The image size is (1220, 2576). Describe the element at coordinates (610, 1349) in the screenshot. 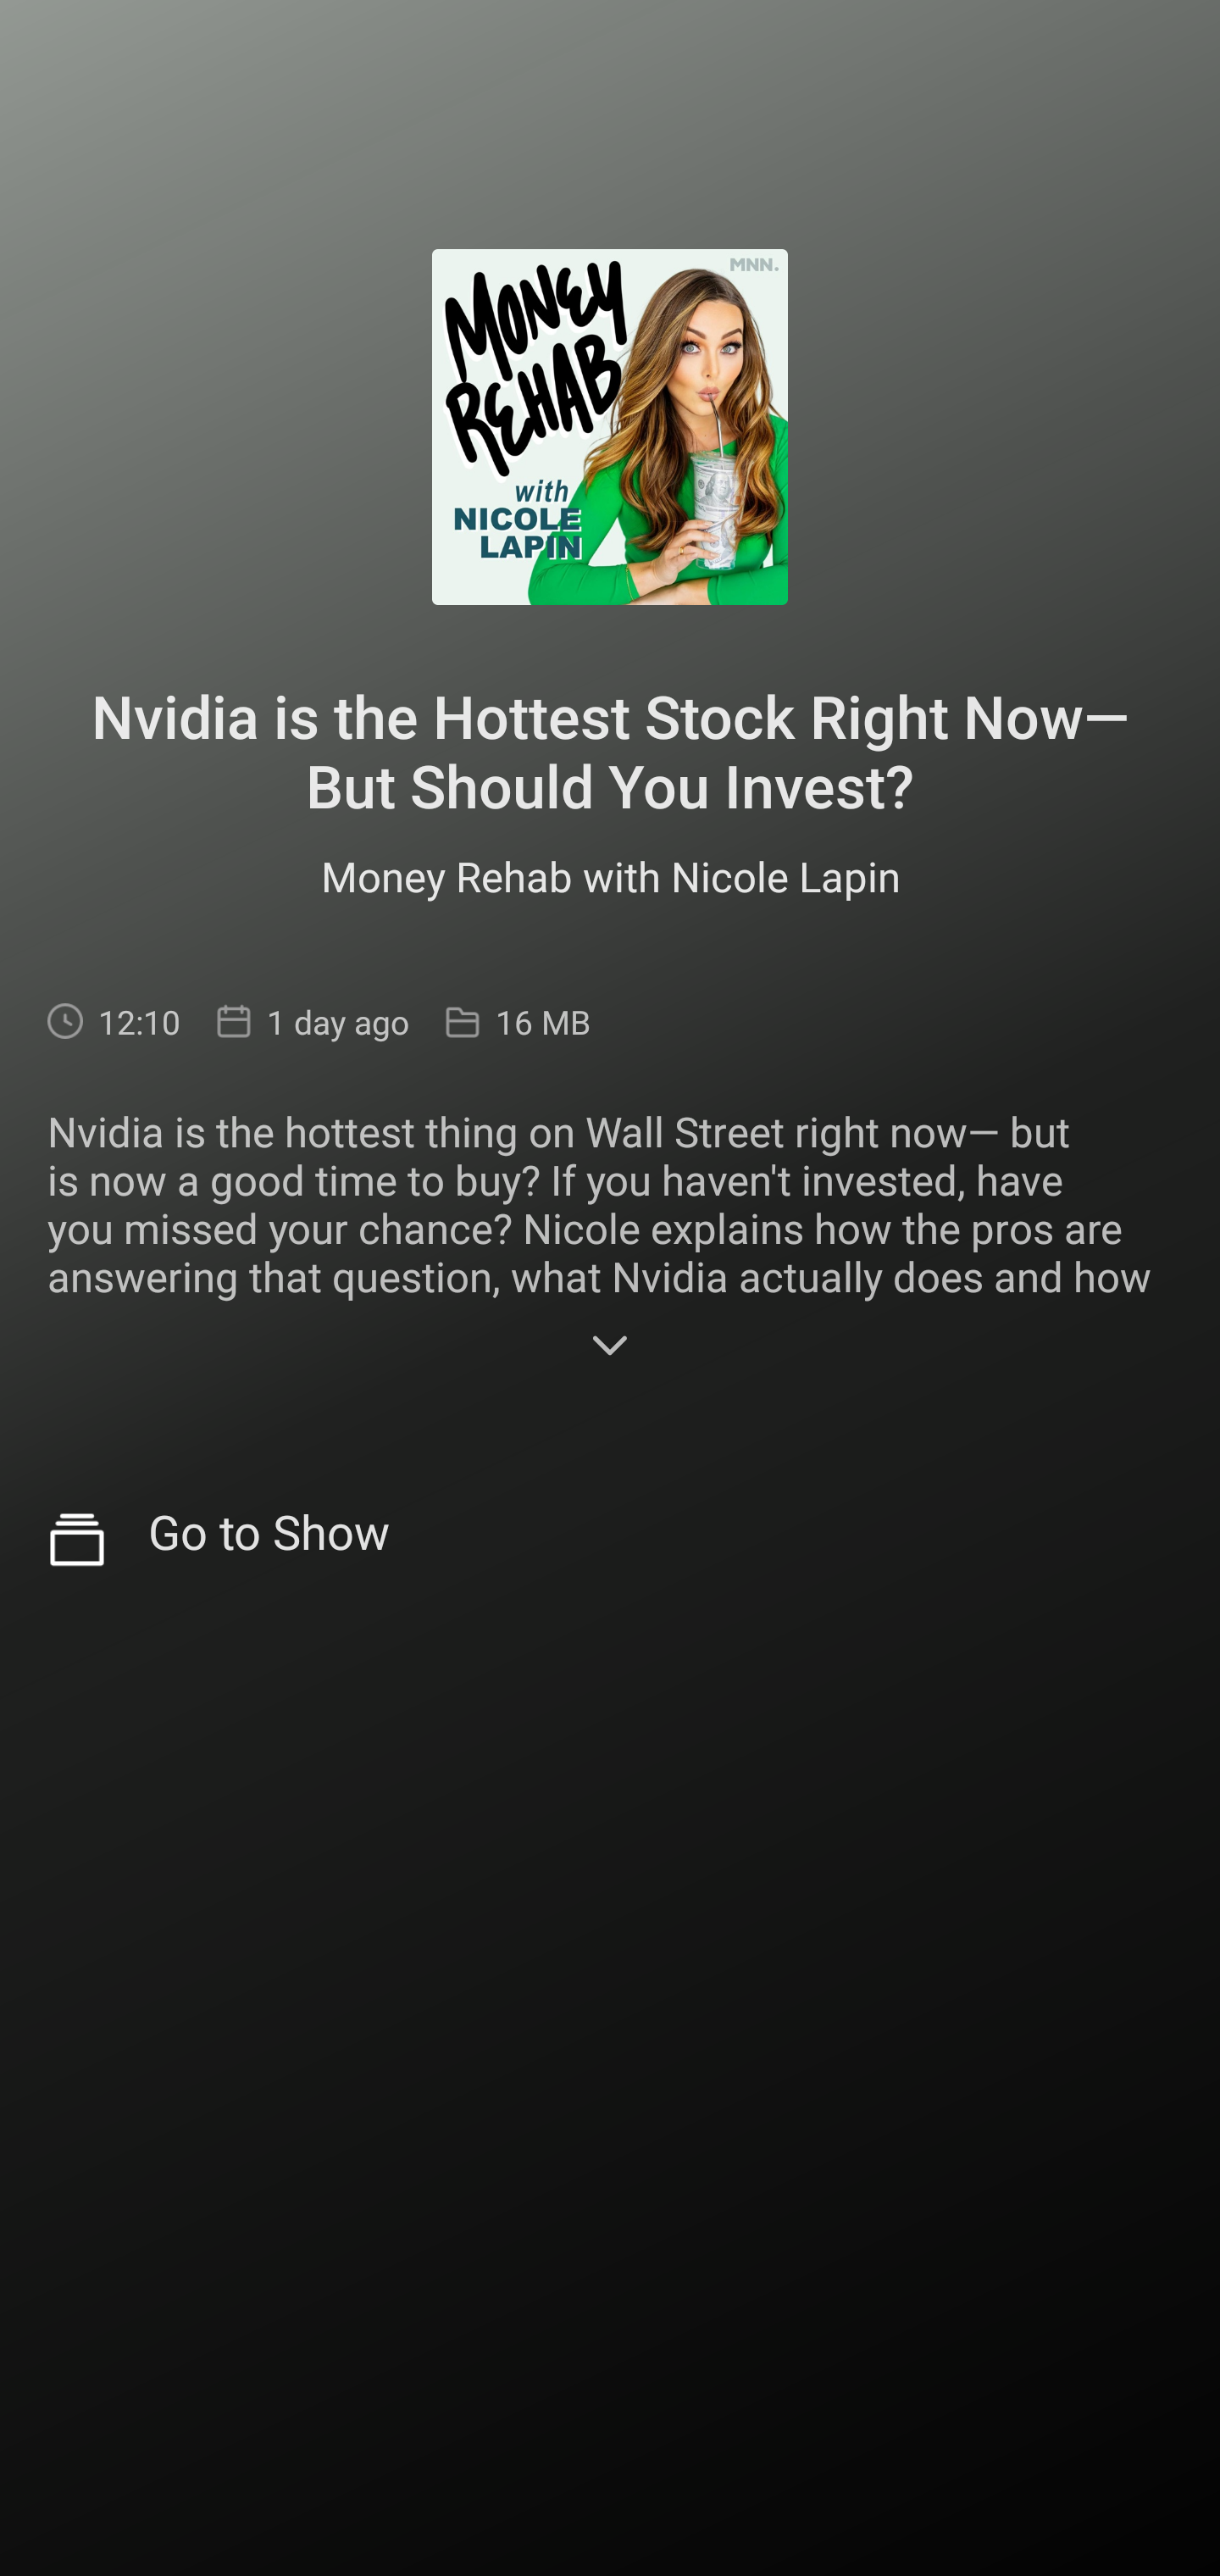

I see `` at that location.